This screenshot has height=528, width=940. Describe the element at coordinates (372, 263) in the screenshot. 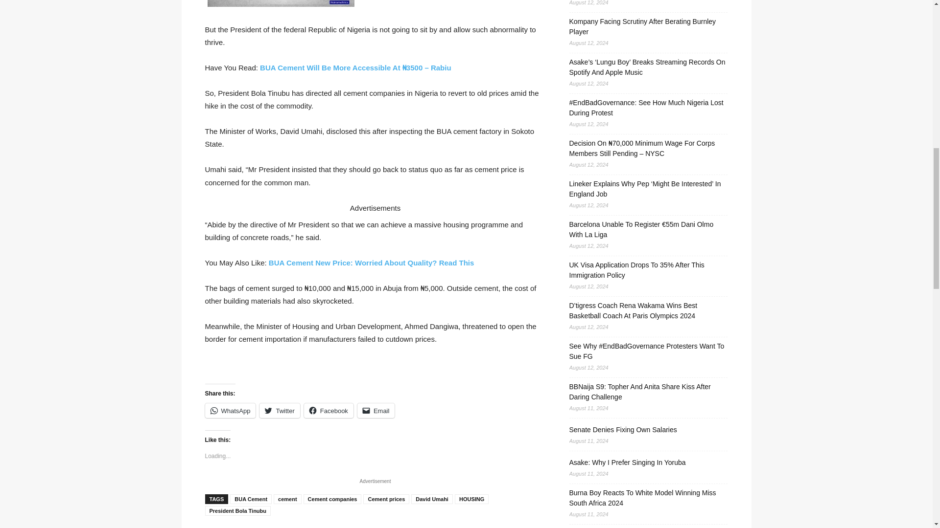

I see `BUA Cement New Price: Worried About Quality? Read This` at that location.